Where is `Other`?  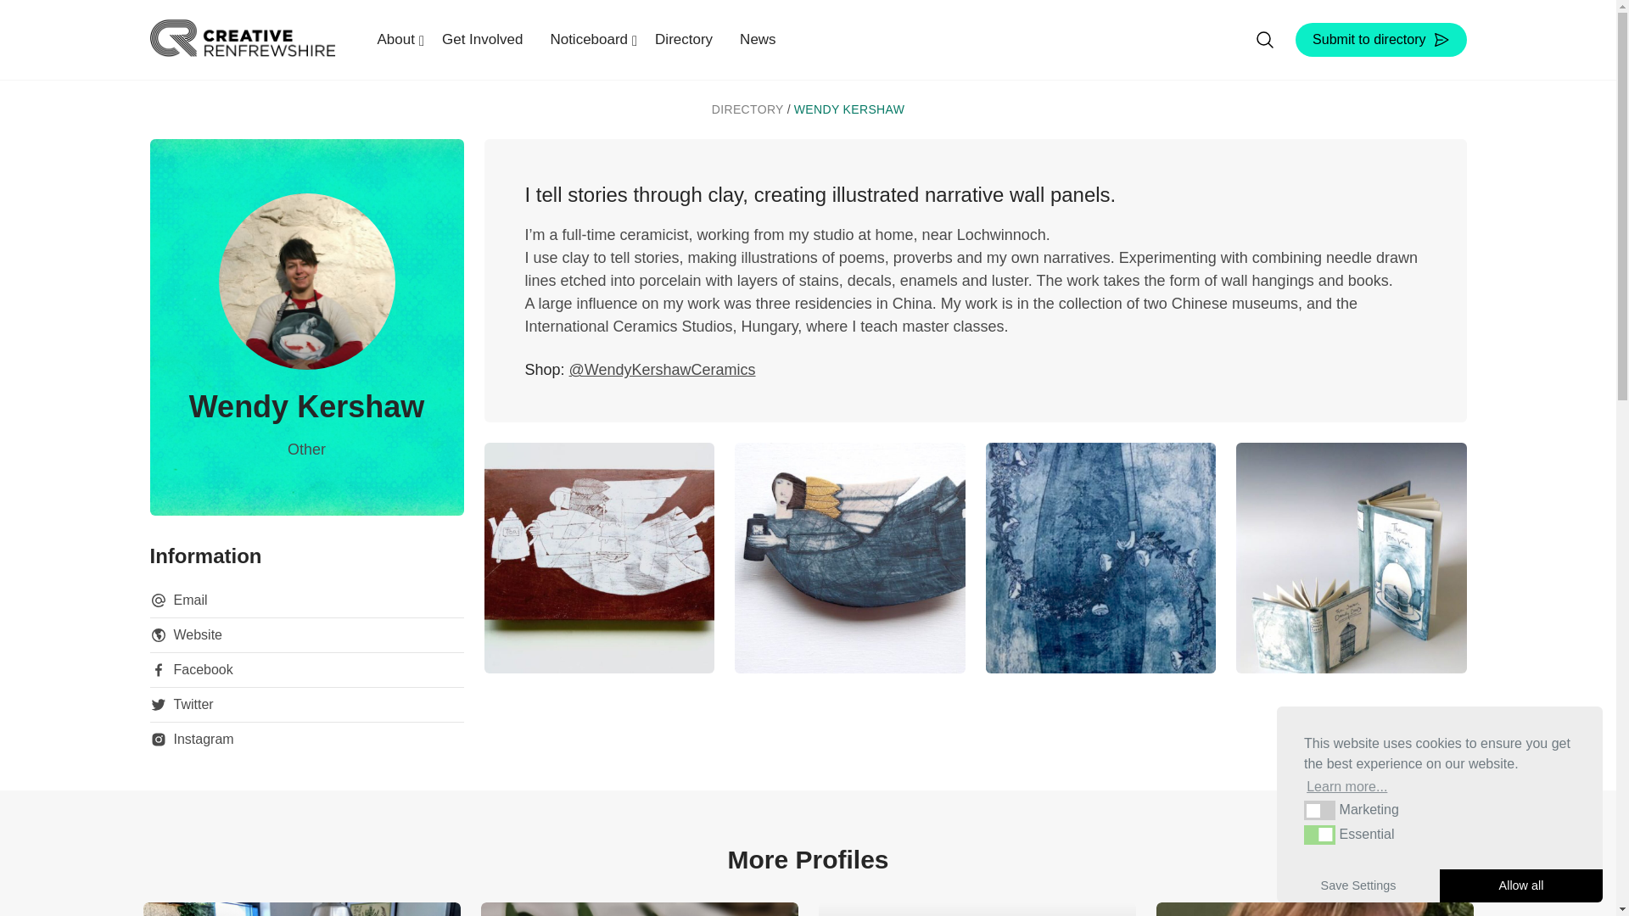 Other is located at coordinates (307, 450).